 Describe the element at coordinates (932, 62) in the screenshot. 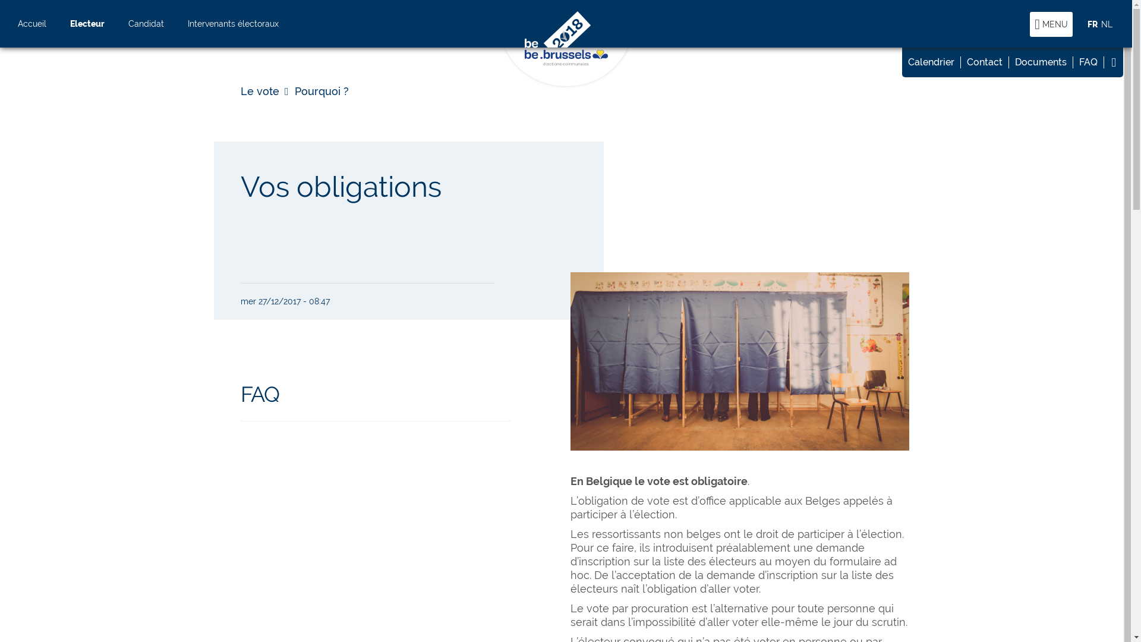

I see `Calendrier` at that location.